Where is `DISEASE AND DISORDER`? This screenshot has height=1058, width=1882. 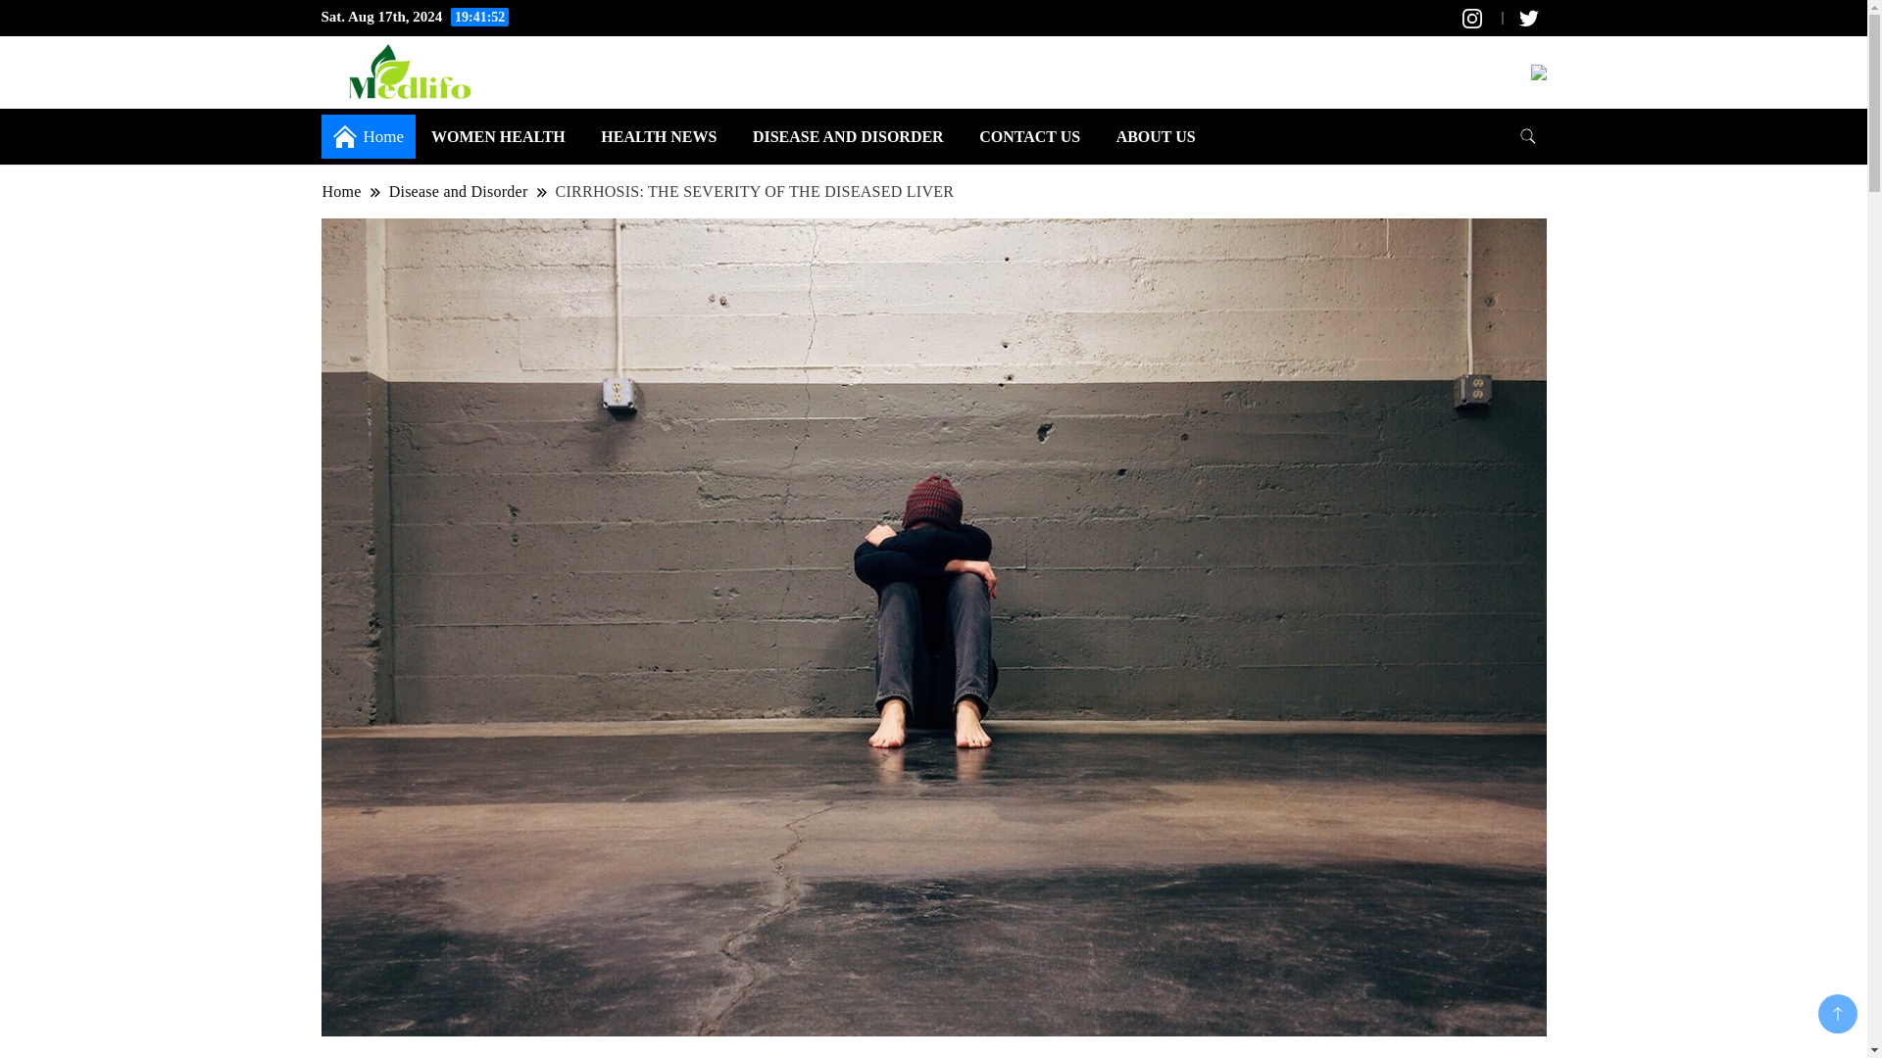 DISEASE AND DISORDER is located at coordinates (849, 136).